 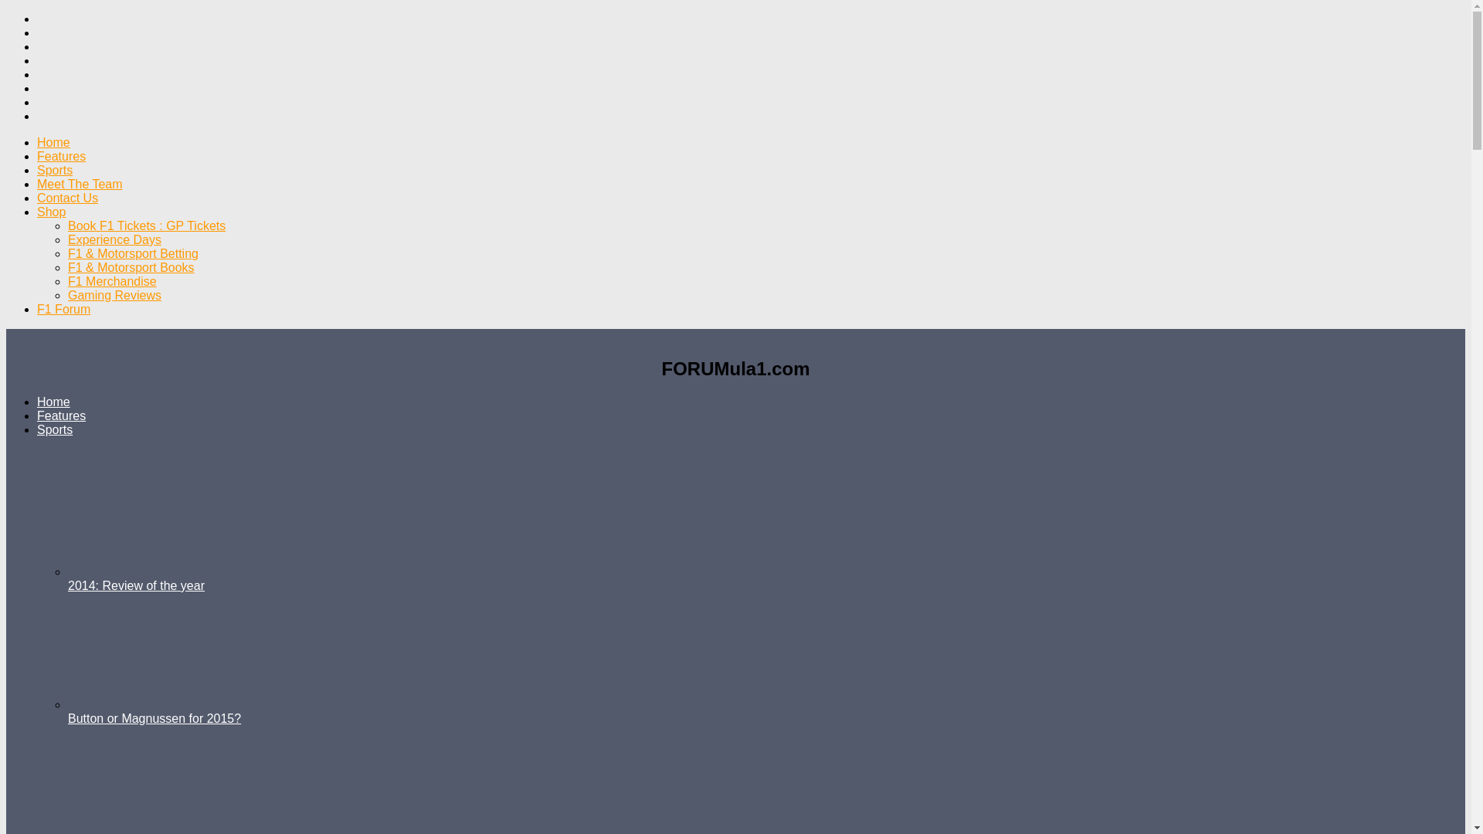 What do you see at coordinates (147, 225) in the screenshot?
I see `Book F1 Tickets : GP Tickets` at bounding box center [147, 225].